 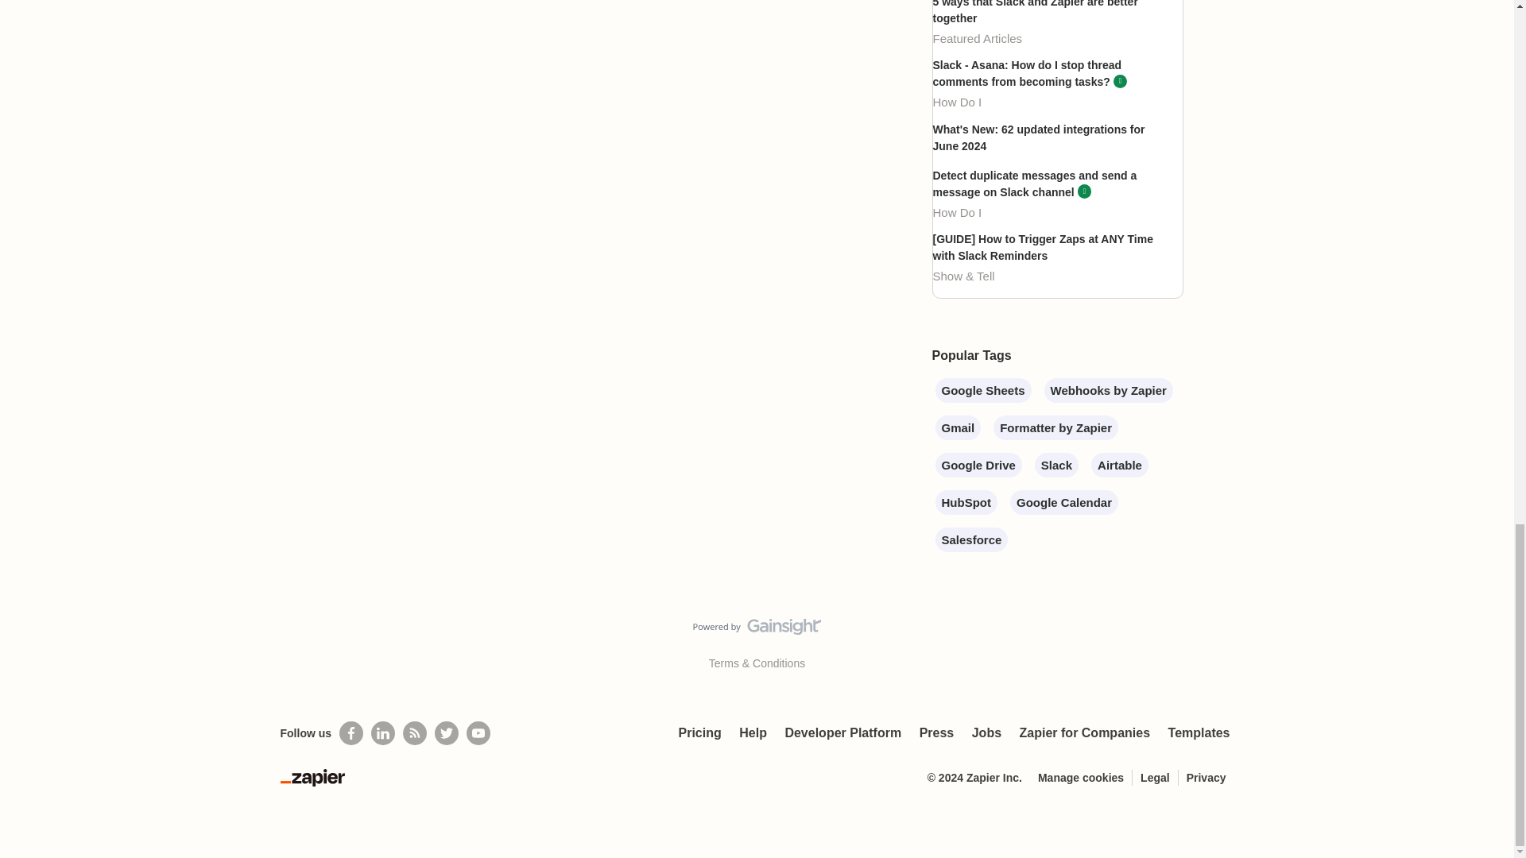 What do you see at coordinates (415, 733) in the screenshot?
I see `Subscribe to our blog` at bounding box center [415, 733].